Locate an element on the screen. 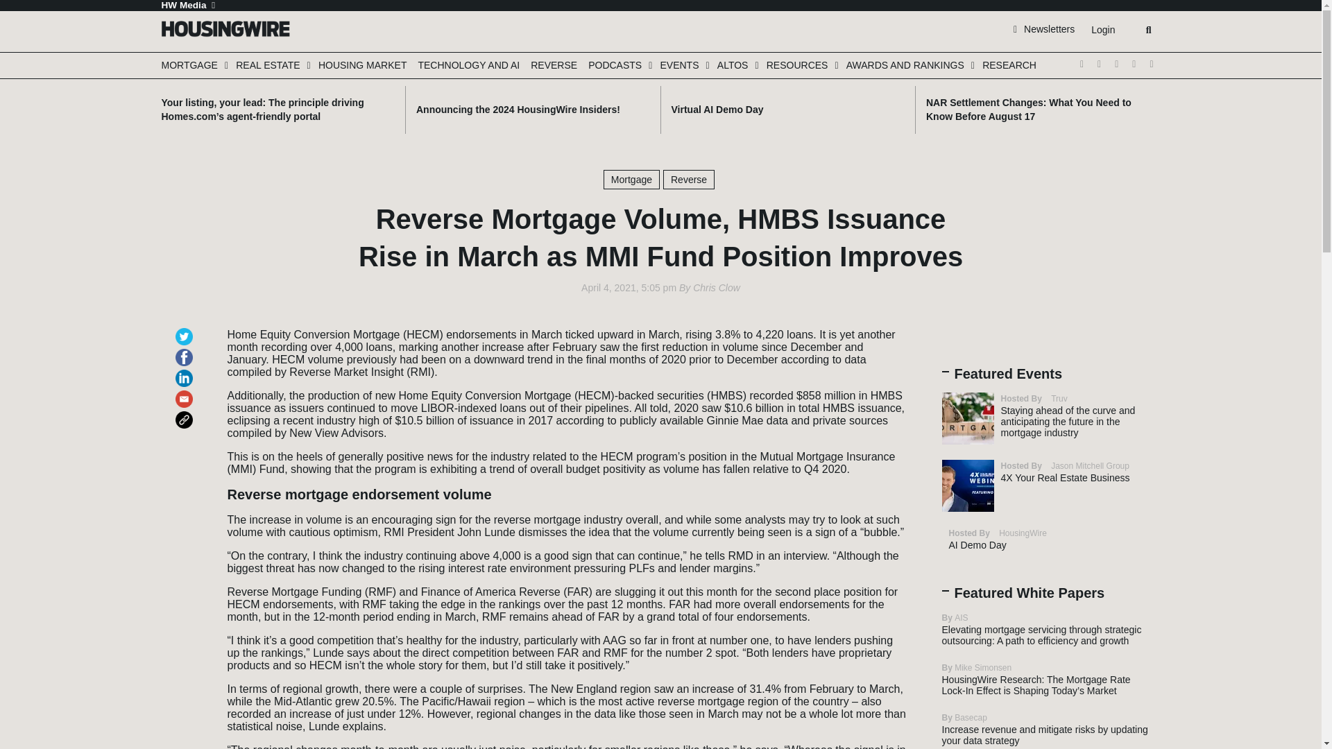  Posts by Chris Clow is located at coordinates (716, 288).